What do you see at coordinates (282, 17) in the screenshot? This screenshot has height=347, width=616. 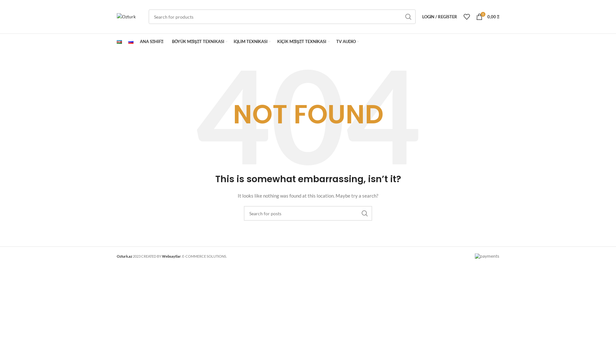 I see `Search for products` at bounding box center [282, 17].